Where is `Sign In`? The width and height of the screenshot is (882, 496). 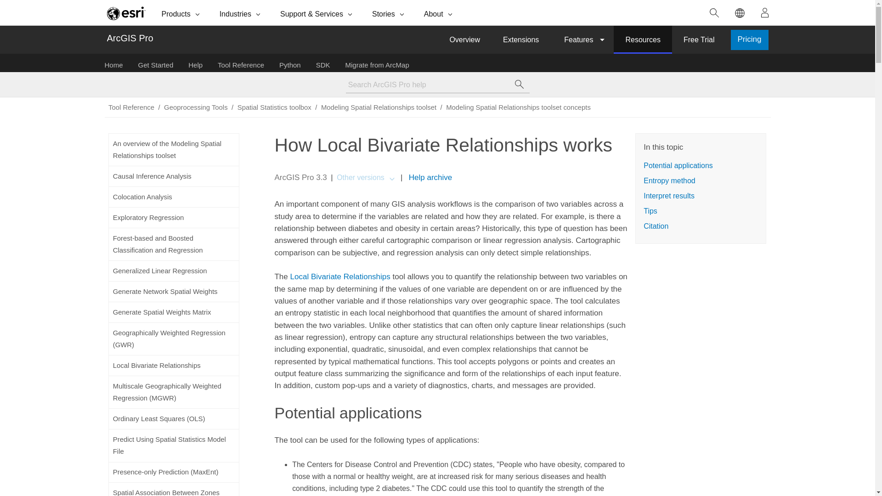
Sign In is located at coordinates (765, 13).